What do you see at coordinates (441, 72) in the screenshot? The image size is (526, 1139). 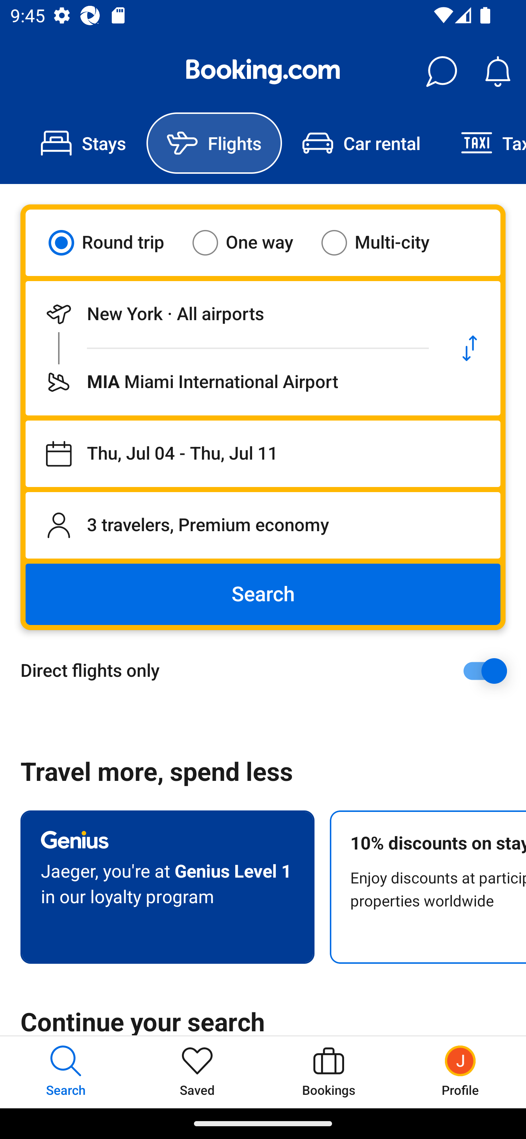 I see `Messages` at bounding box center [441, 72].